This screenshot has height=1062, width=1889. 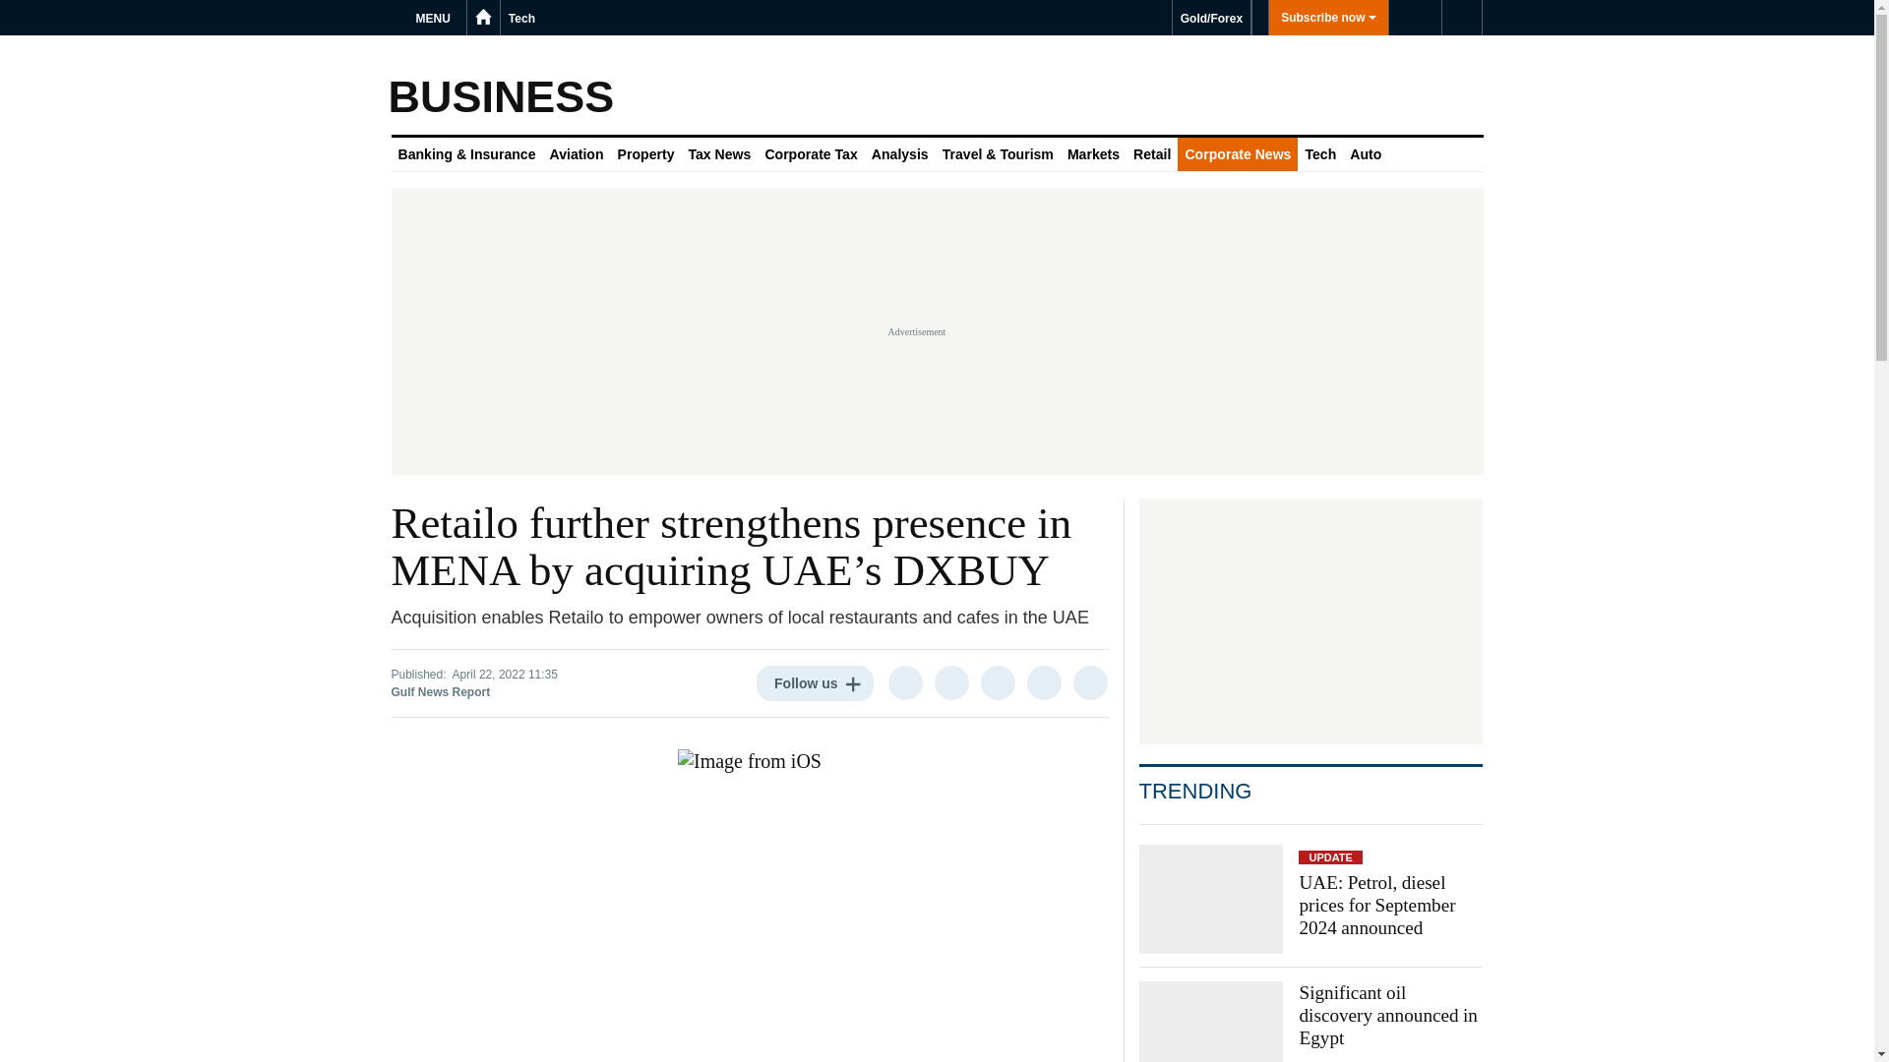 I want to click on Subscribe now, so click(x=1328, y=18).